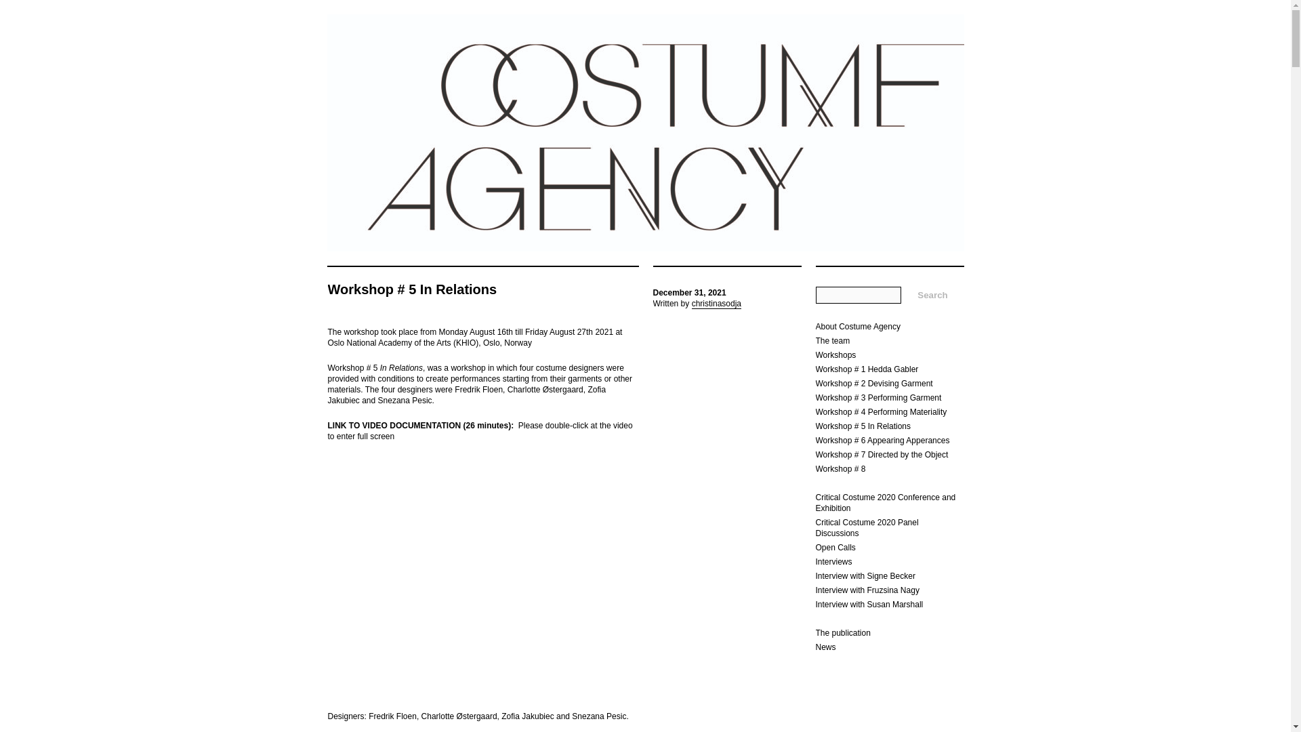 This screenshot has width=1301, height=732. What do you see at coordinates (858, 327) in the screenshot?
I see `About Costume Agency` at bounding box center [858, 327].